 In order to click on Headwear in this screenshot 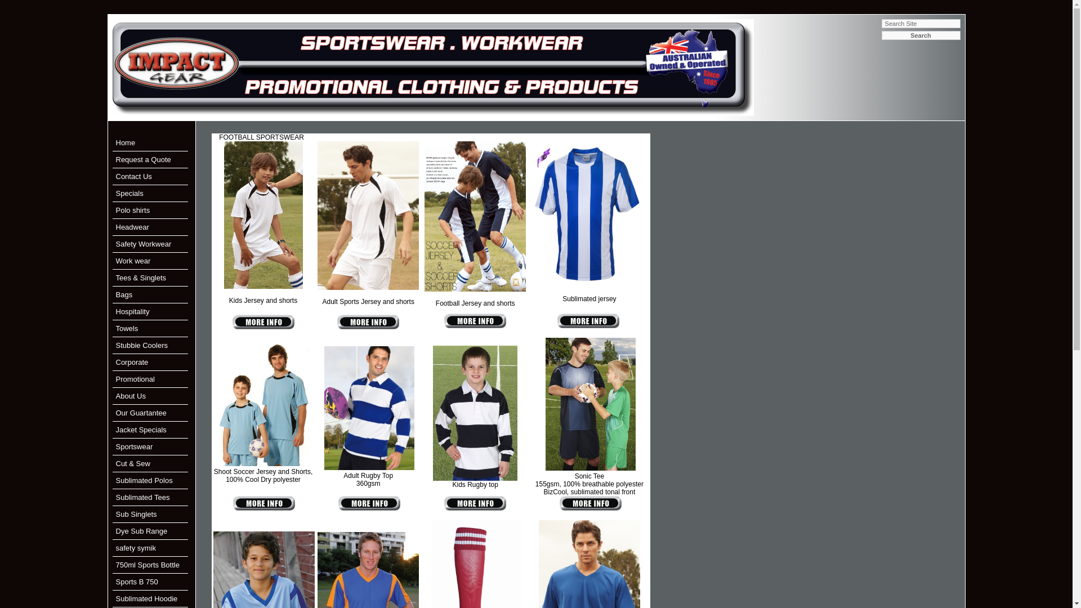, I will do `click(133, 227)`.